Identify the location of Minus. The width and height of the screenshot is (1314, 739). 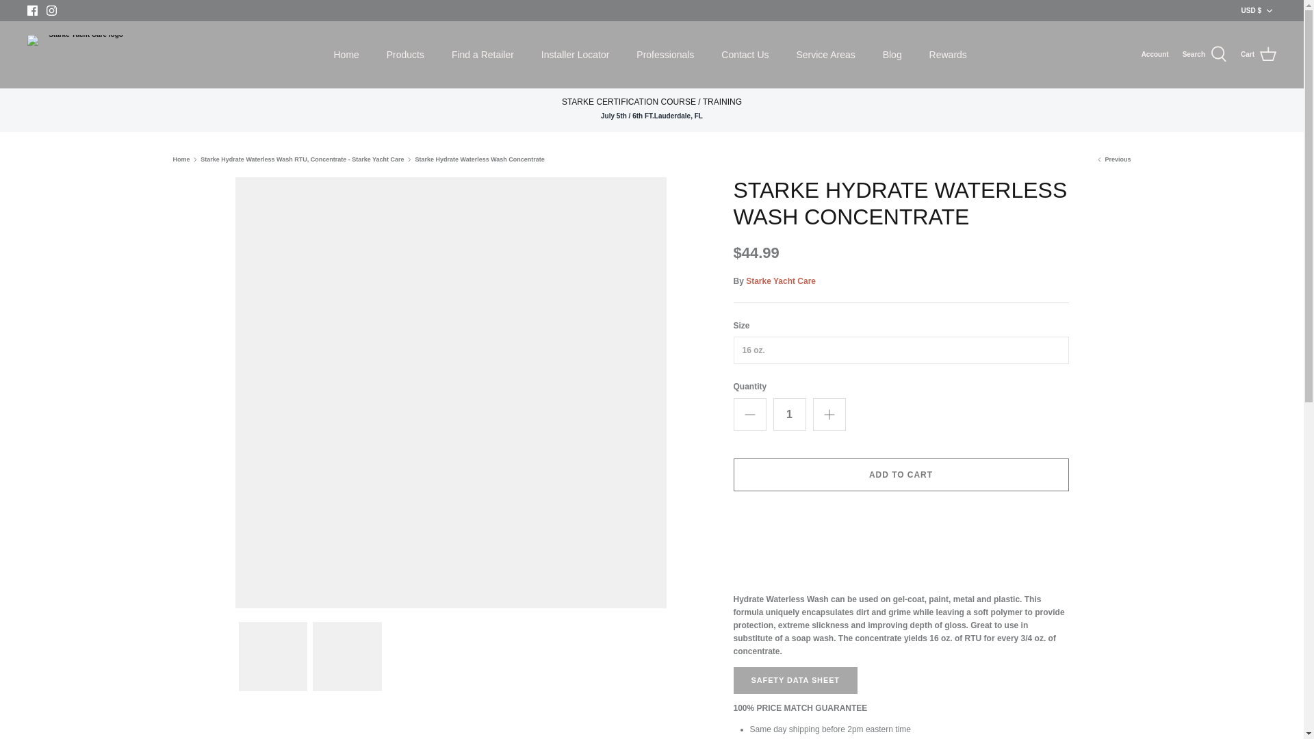
(750, 415).